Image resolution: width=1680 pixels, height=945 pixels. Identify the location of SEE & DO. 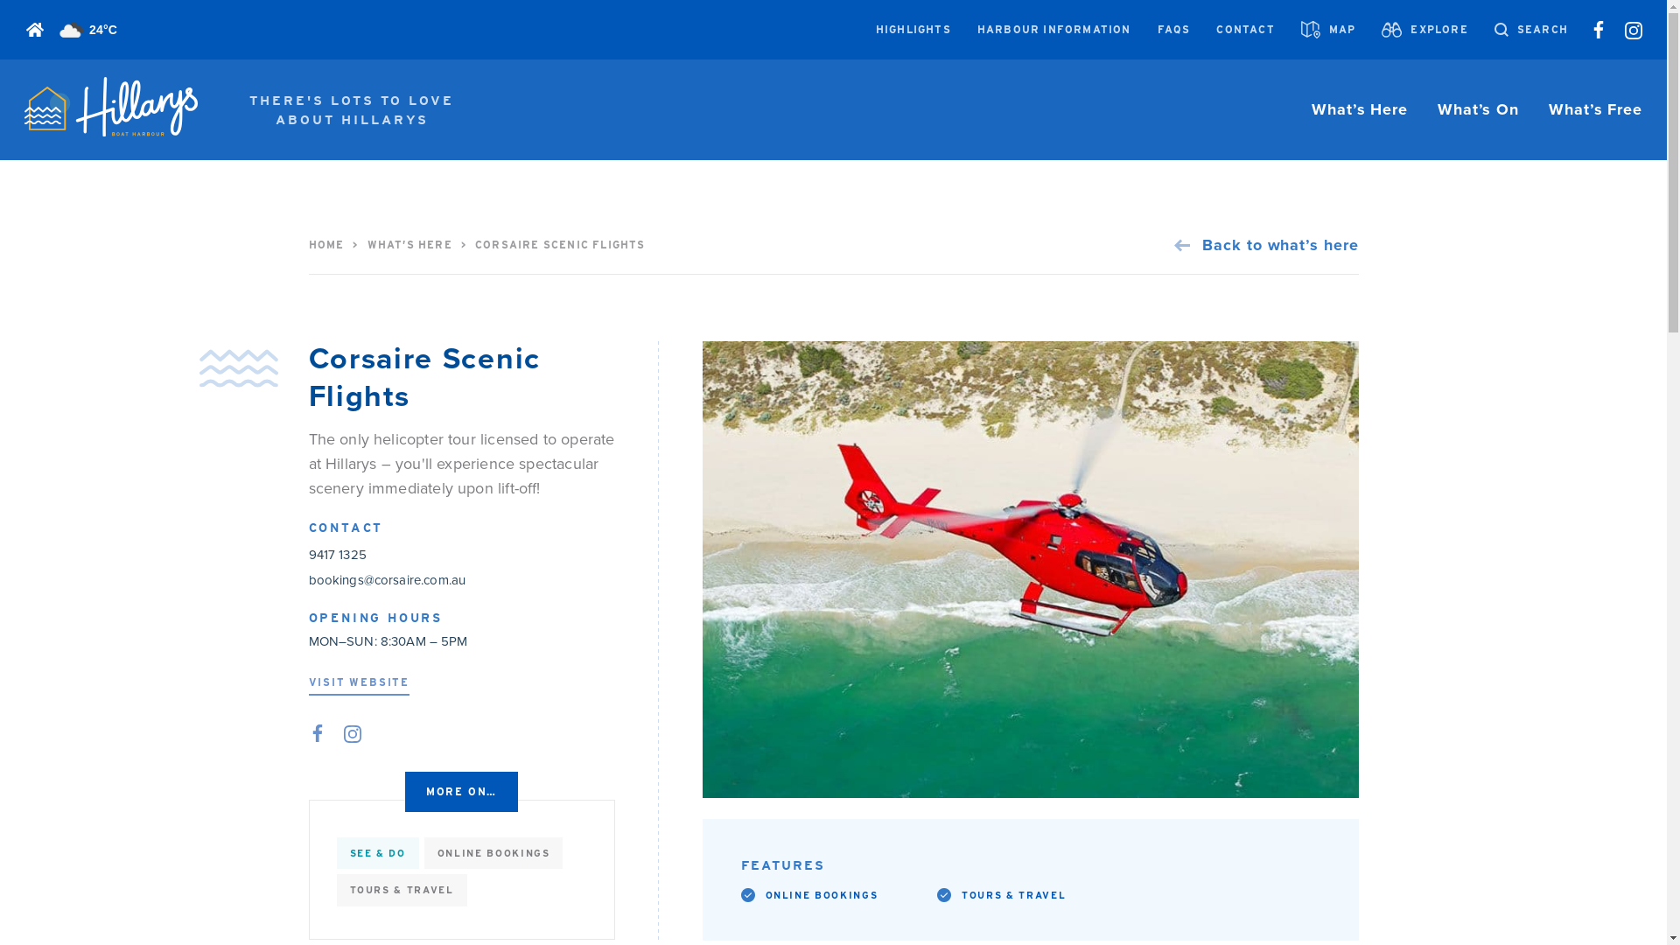
(377, 854).